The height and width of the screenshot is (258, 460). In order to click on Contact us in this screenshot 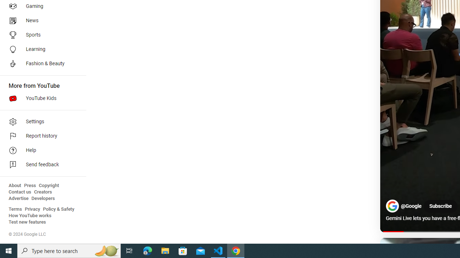, I will do `click(20, 192)`.